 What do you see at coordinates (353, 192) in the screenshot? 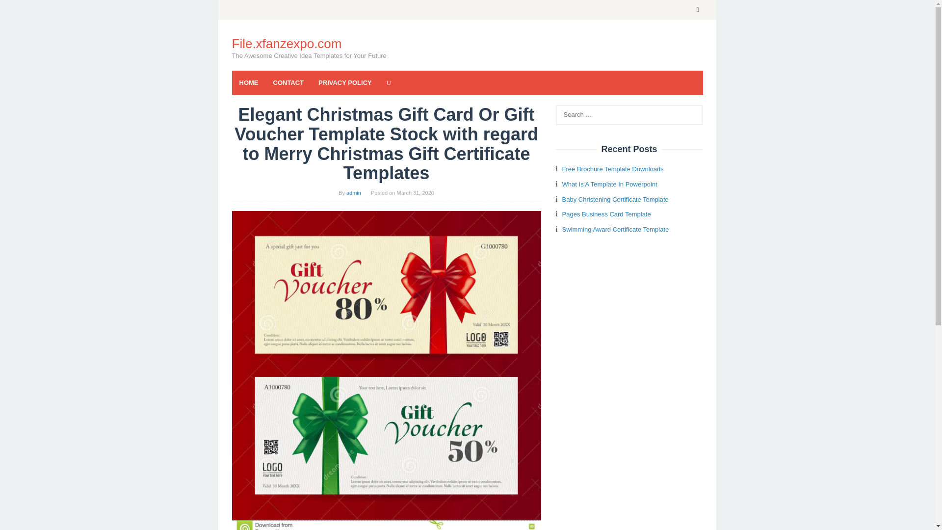
I see `admin` at bounding box center [353, 192].